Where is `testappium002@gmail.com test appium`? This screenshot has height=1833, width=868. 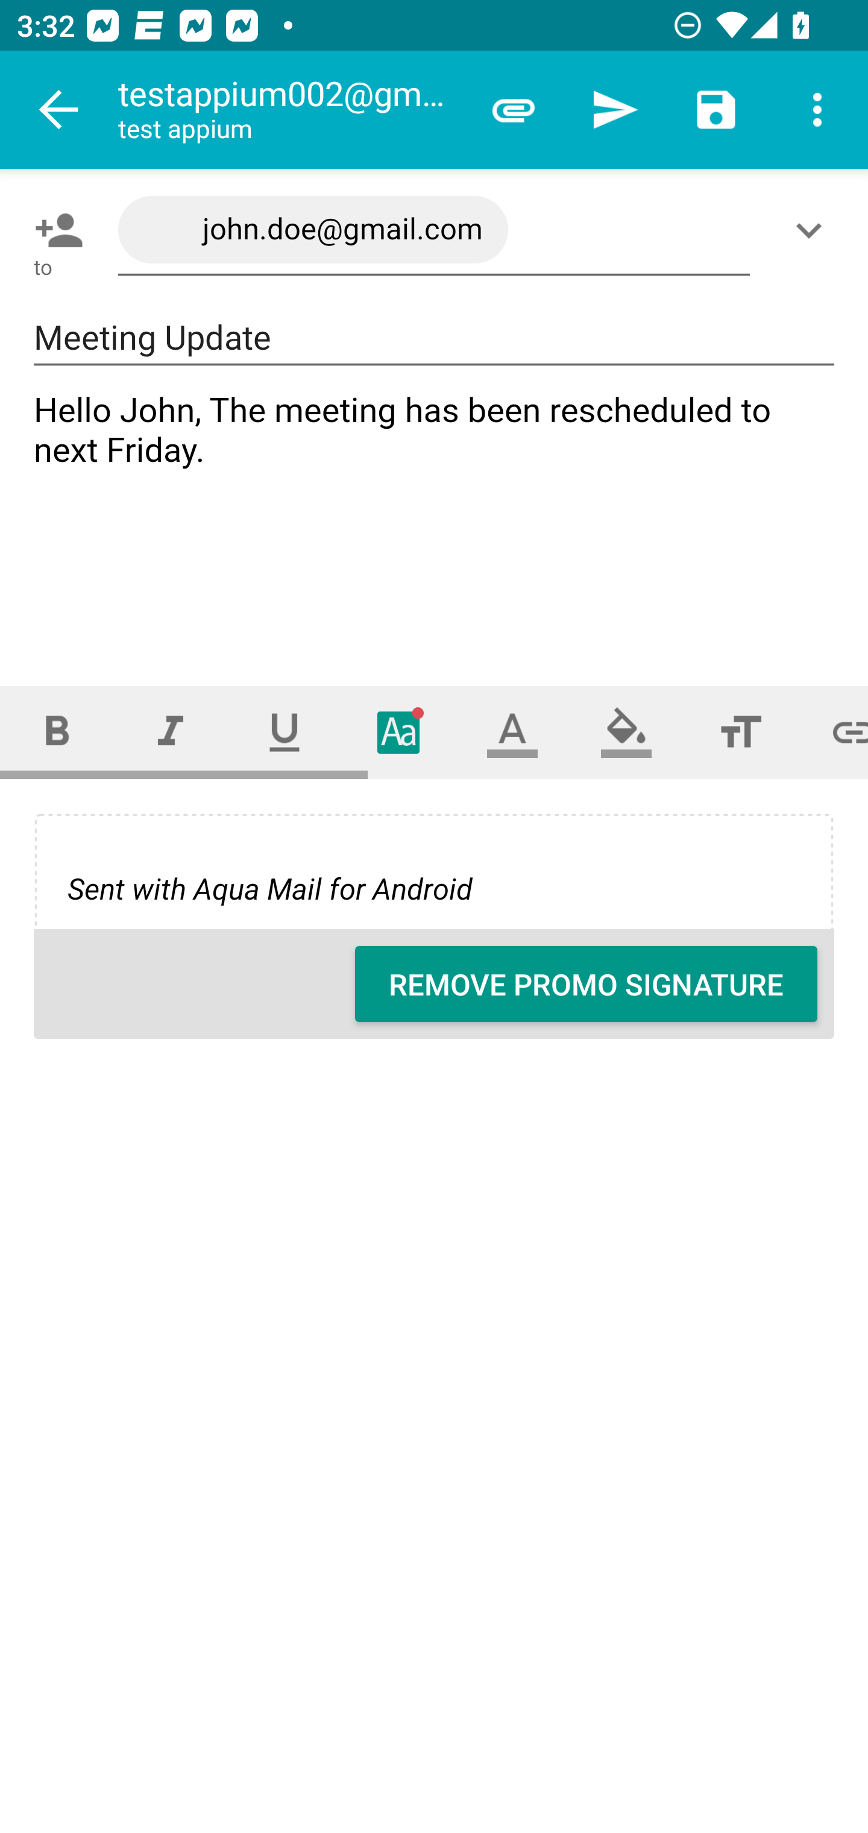
testappium002@gmail.com test appium is located at coordinates (290, 110).